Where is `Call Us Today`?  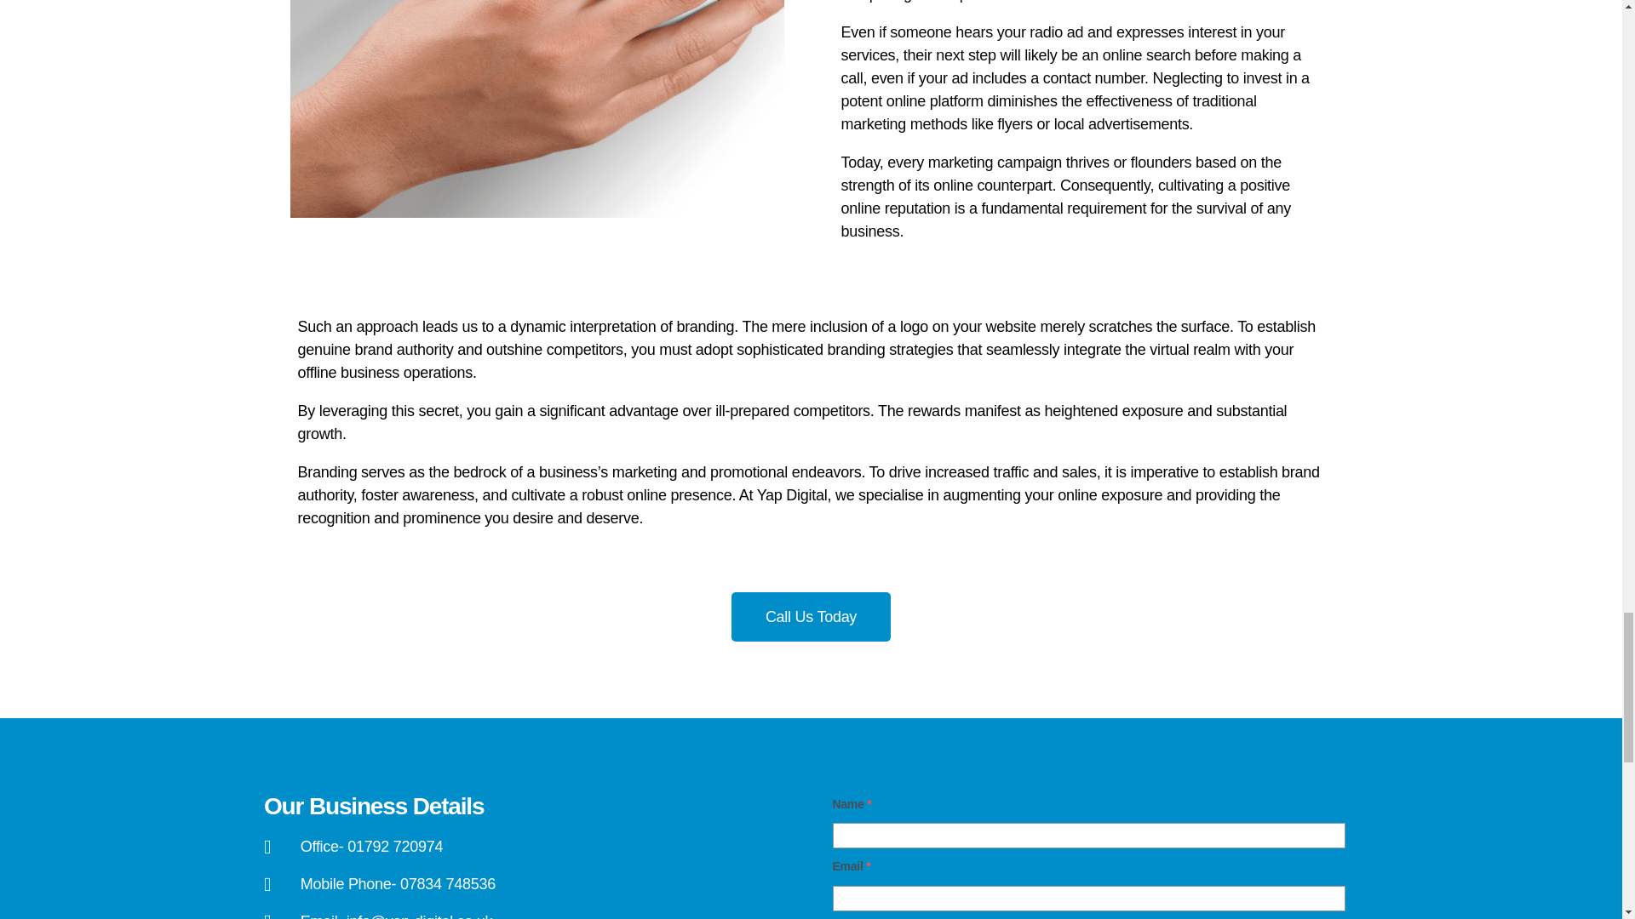 Call Us Today is located at coordinates (811, 616).